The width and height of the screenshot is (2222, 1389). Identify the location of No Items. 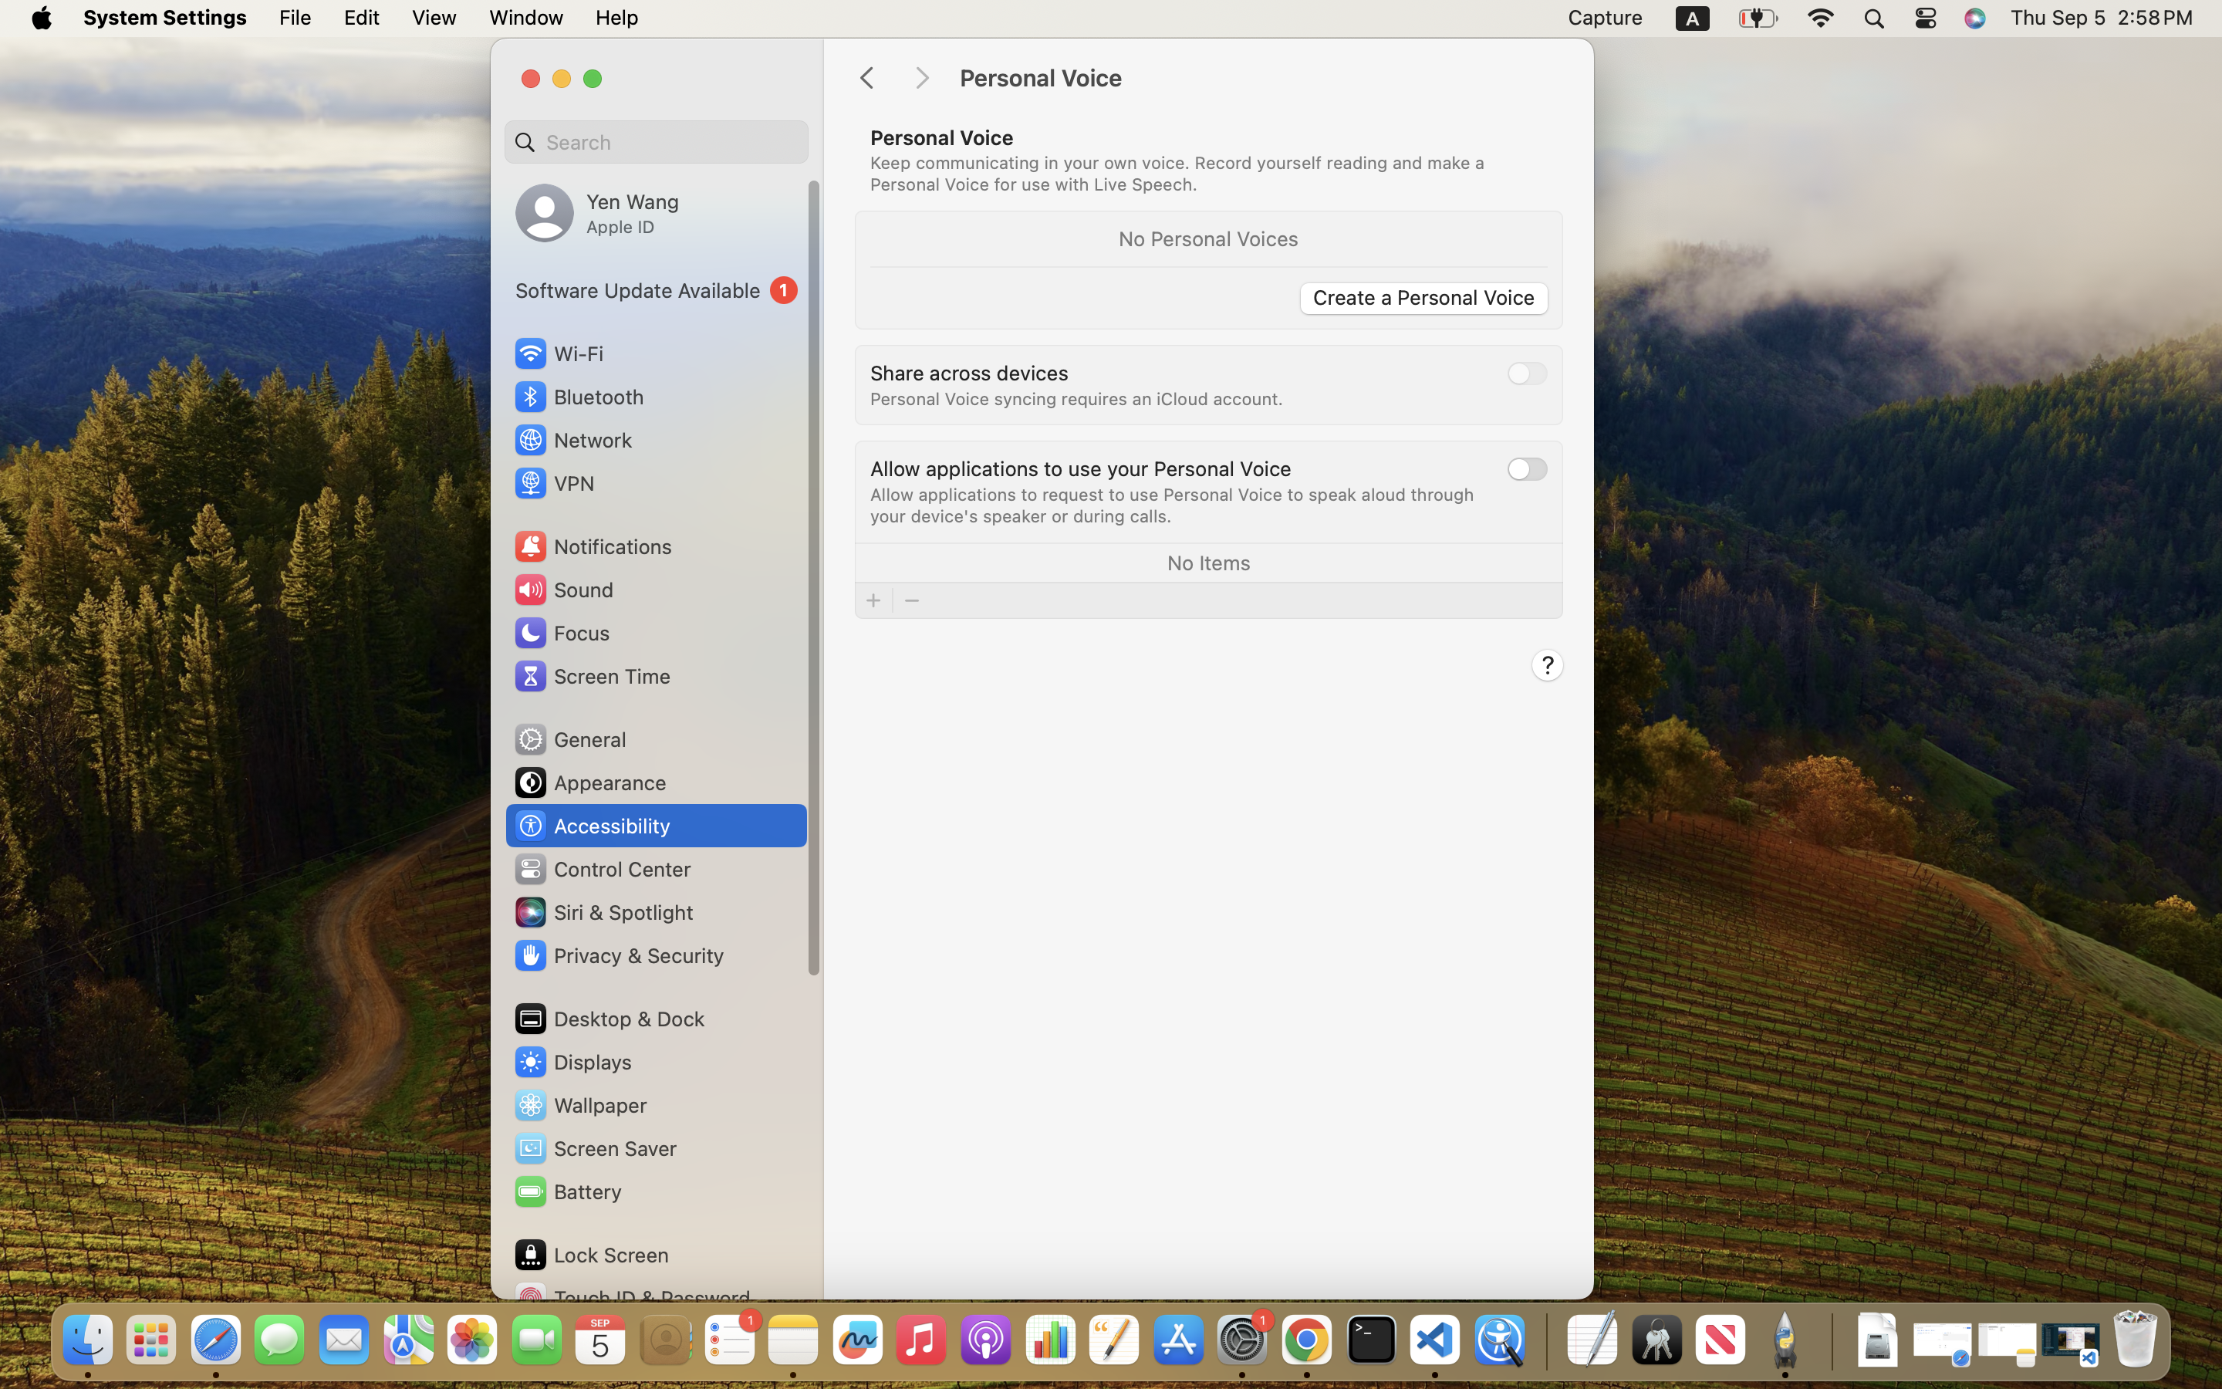
(1208, 562).